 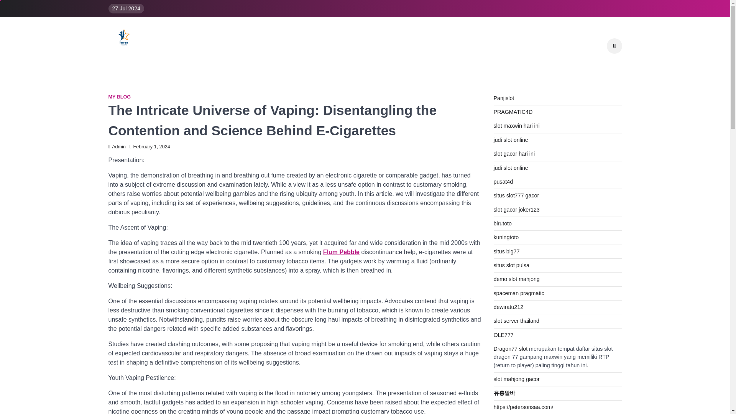 What do you see at coordinates (117, 146) in the screenshot?
I see `Admin` at bounding box center [117, 146].